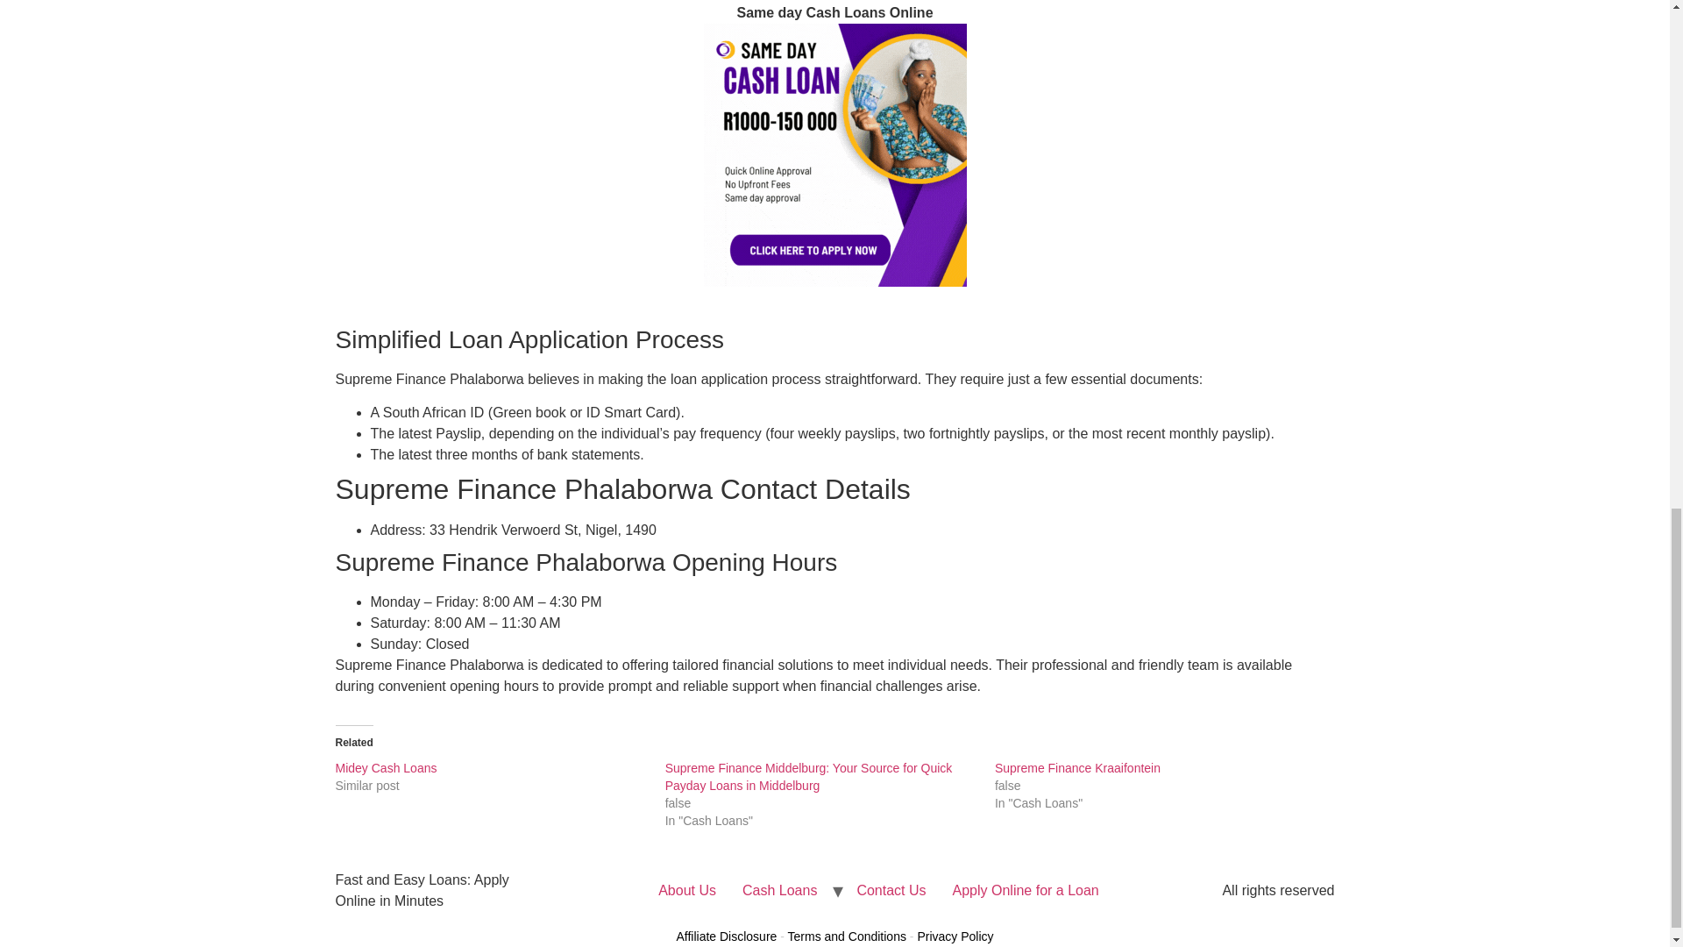  I want to click on Supreme Finance Kraaifontein, so click(1077, 768).